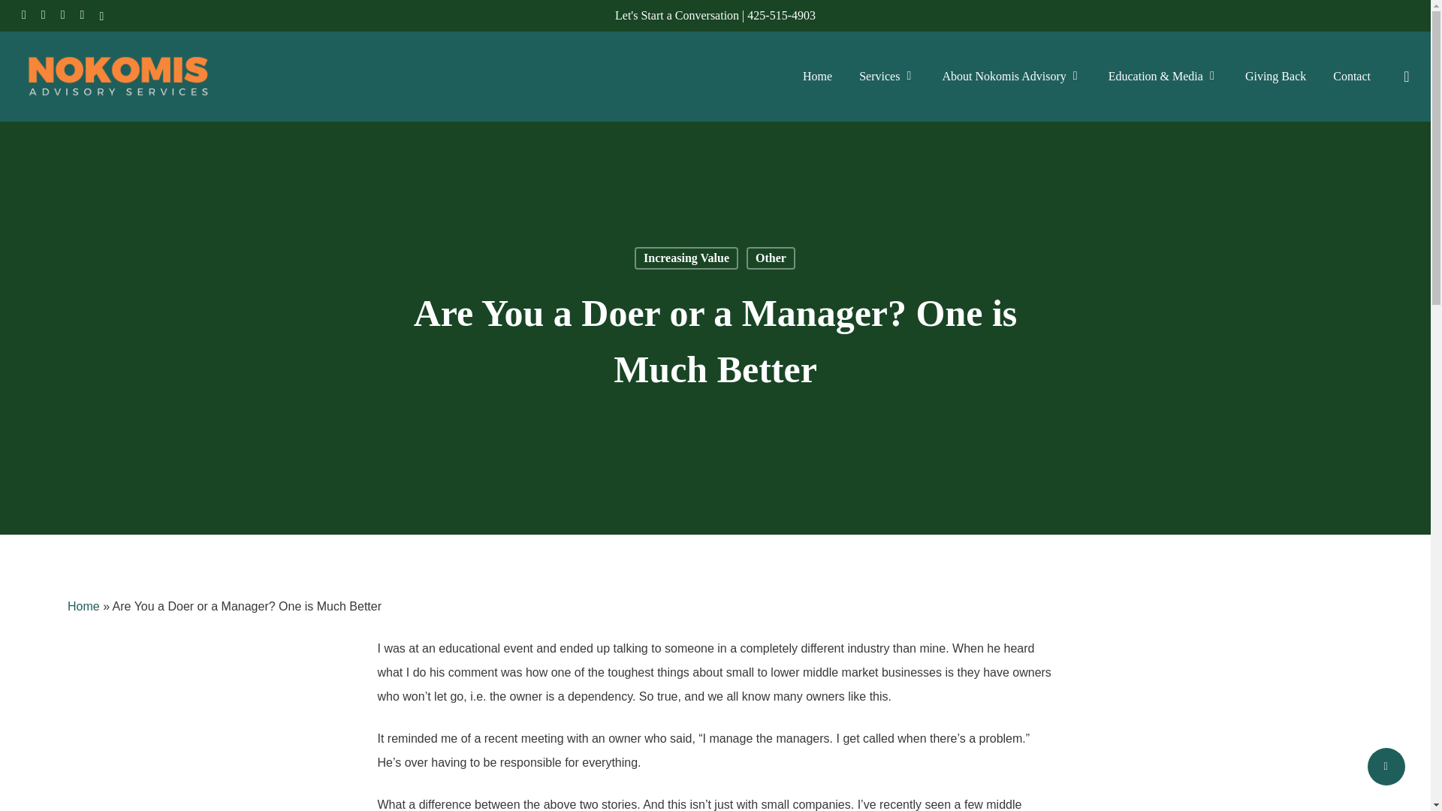  Describe the element at coordinates (1352, 76) in the screenshot. I see `Contact` at that location.